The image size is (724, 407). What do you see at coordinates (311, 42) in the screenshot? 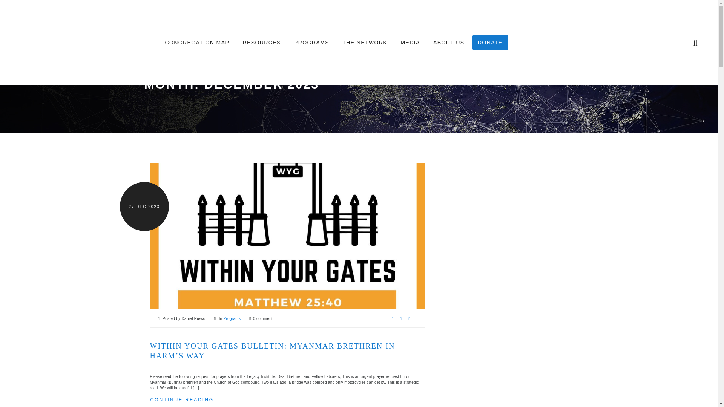
I see `PROGRAMS` at bounding box center [311, 42].